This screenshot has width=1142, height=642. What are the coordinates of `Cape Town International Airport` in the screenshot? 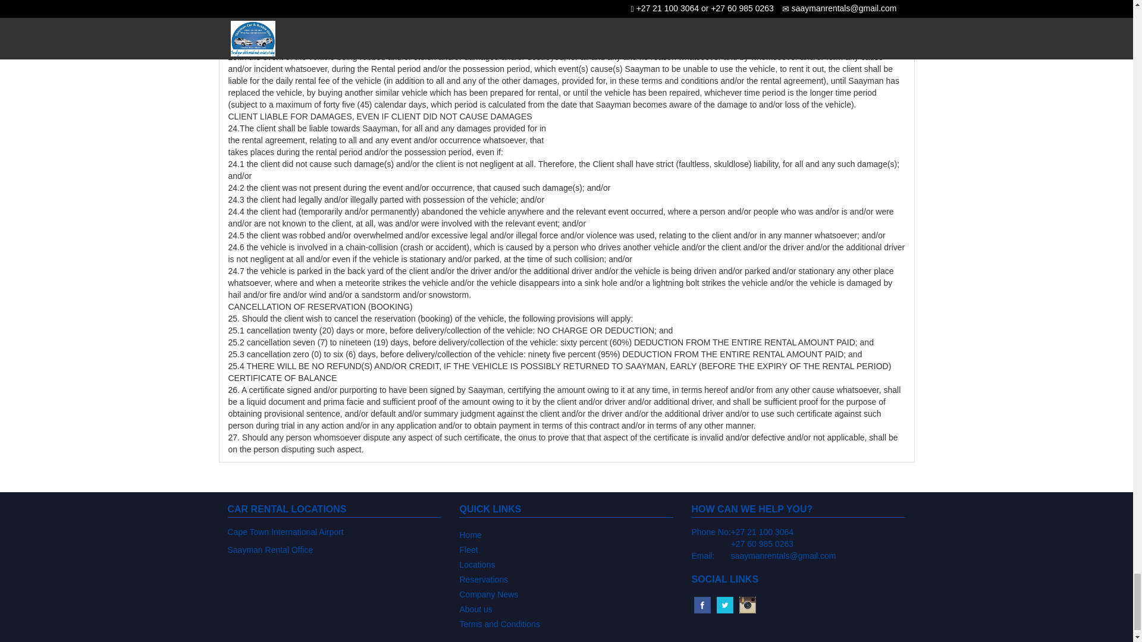 It's located at (285, 531).